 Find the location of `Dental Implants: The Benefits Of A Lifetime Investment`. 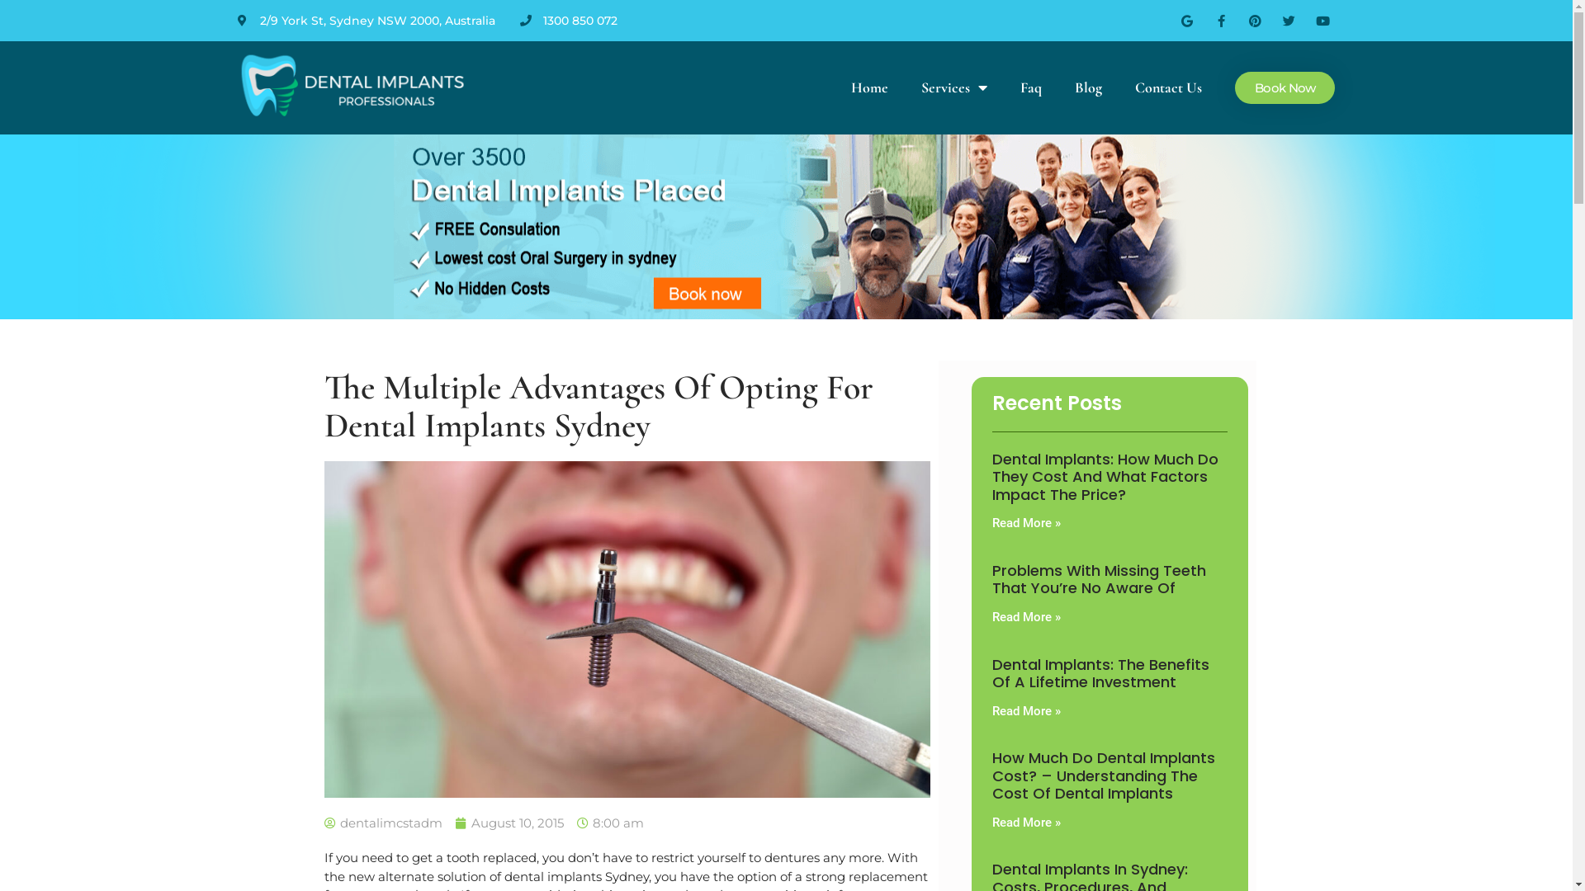

Dental Implants: The Benefits Of A Lifetime Investment is located at coordinates (1101, 673).